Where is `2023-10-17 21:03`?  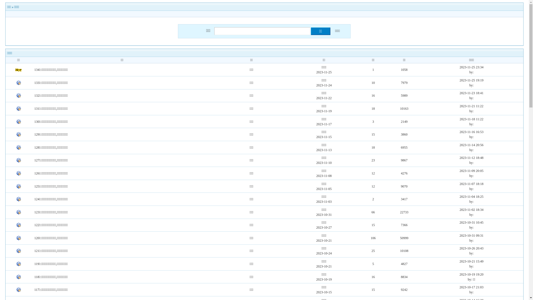 2023-10-17 21:03 is located at coordinates (471, 287).